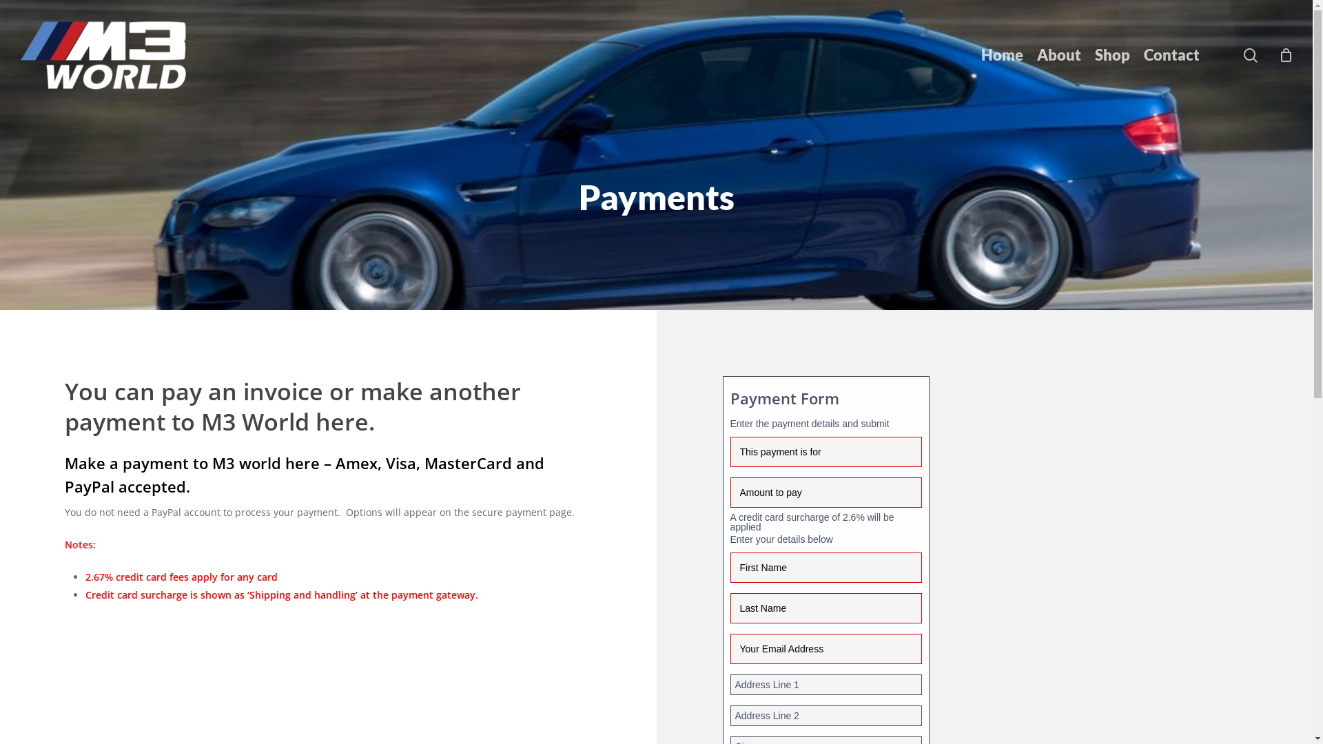  What do you see at coordinates (1251, 55) in the screenshot?
I see `search` at bounding box center [1251, 55].